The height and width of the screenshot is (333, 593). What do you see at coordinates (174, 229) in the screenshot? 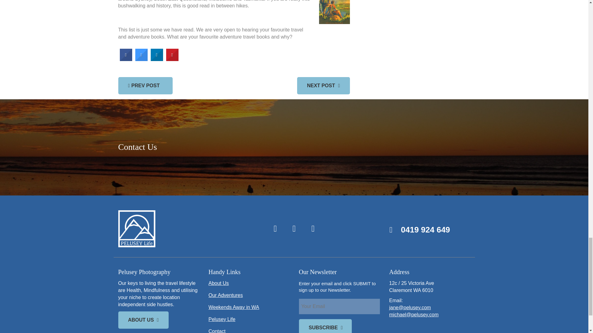
I see `Pelusey Photography` at bounding box center [174, 229].